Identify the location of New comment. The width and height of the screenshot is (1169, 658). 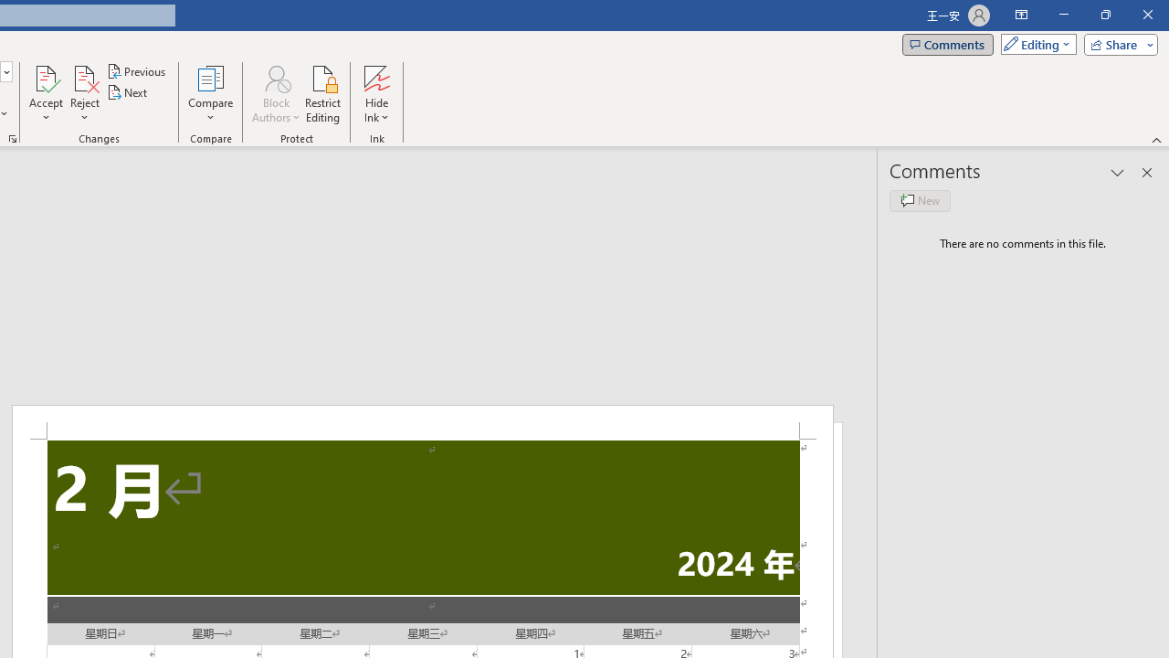
(920, 201).